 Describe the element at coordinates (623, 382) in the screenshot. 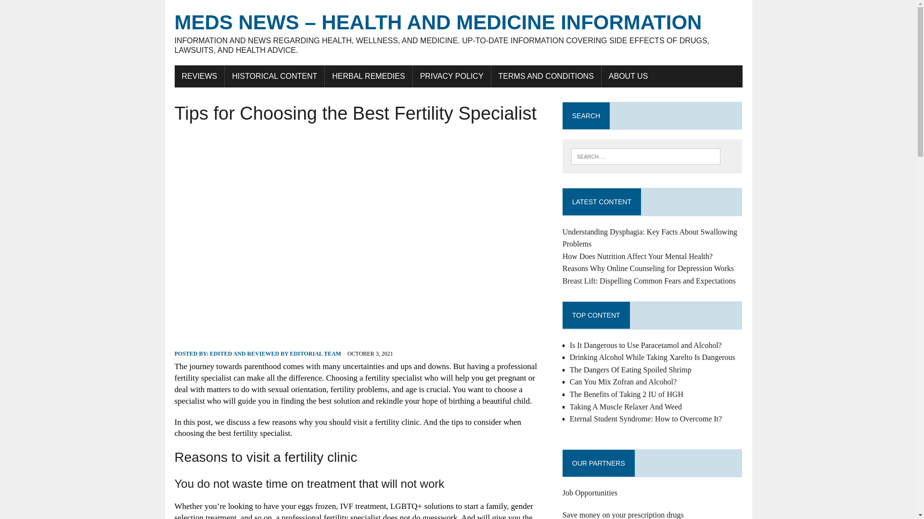

I see `Can You Mix Zofran and Alcohol?` at that location.